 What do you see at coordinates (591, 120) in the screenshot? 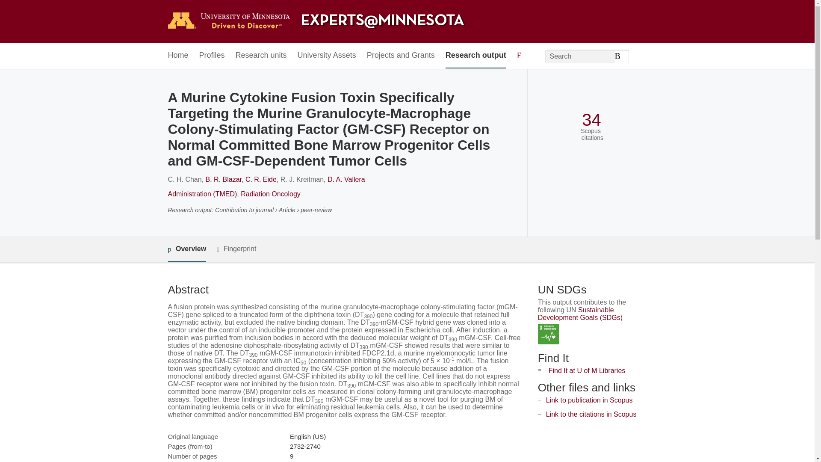
I see `34` at bounding box center [591, 120].